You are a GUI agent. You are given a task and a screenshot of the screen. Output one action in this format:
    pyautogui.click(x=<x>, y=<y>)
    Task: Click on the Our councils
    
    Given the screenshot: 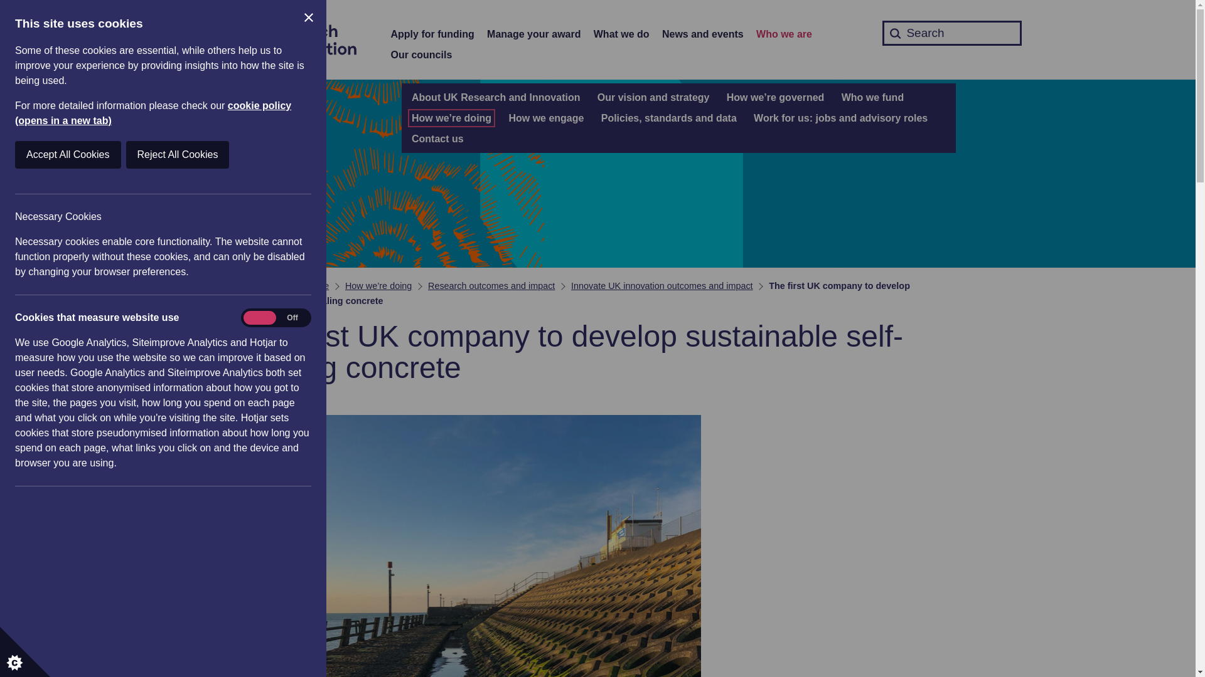 What is the action you would take?
    pyautogui.click(x=421, y=55)
    